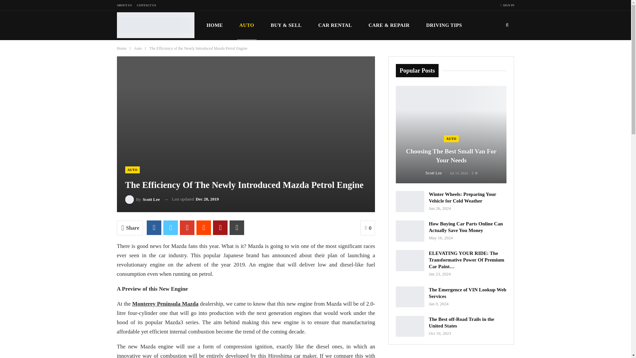 The width and height of the screenshot is (636, 358). What do you see at coordinates (142, 199) in the screenshot?
I see `Browse Author Articles` at bounding box center [142, 199].